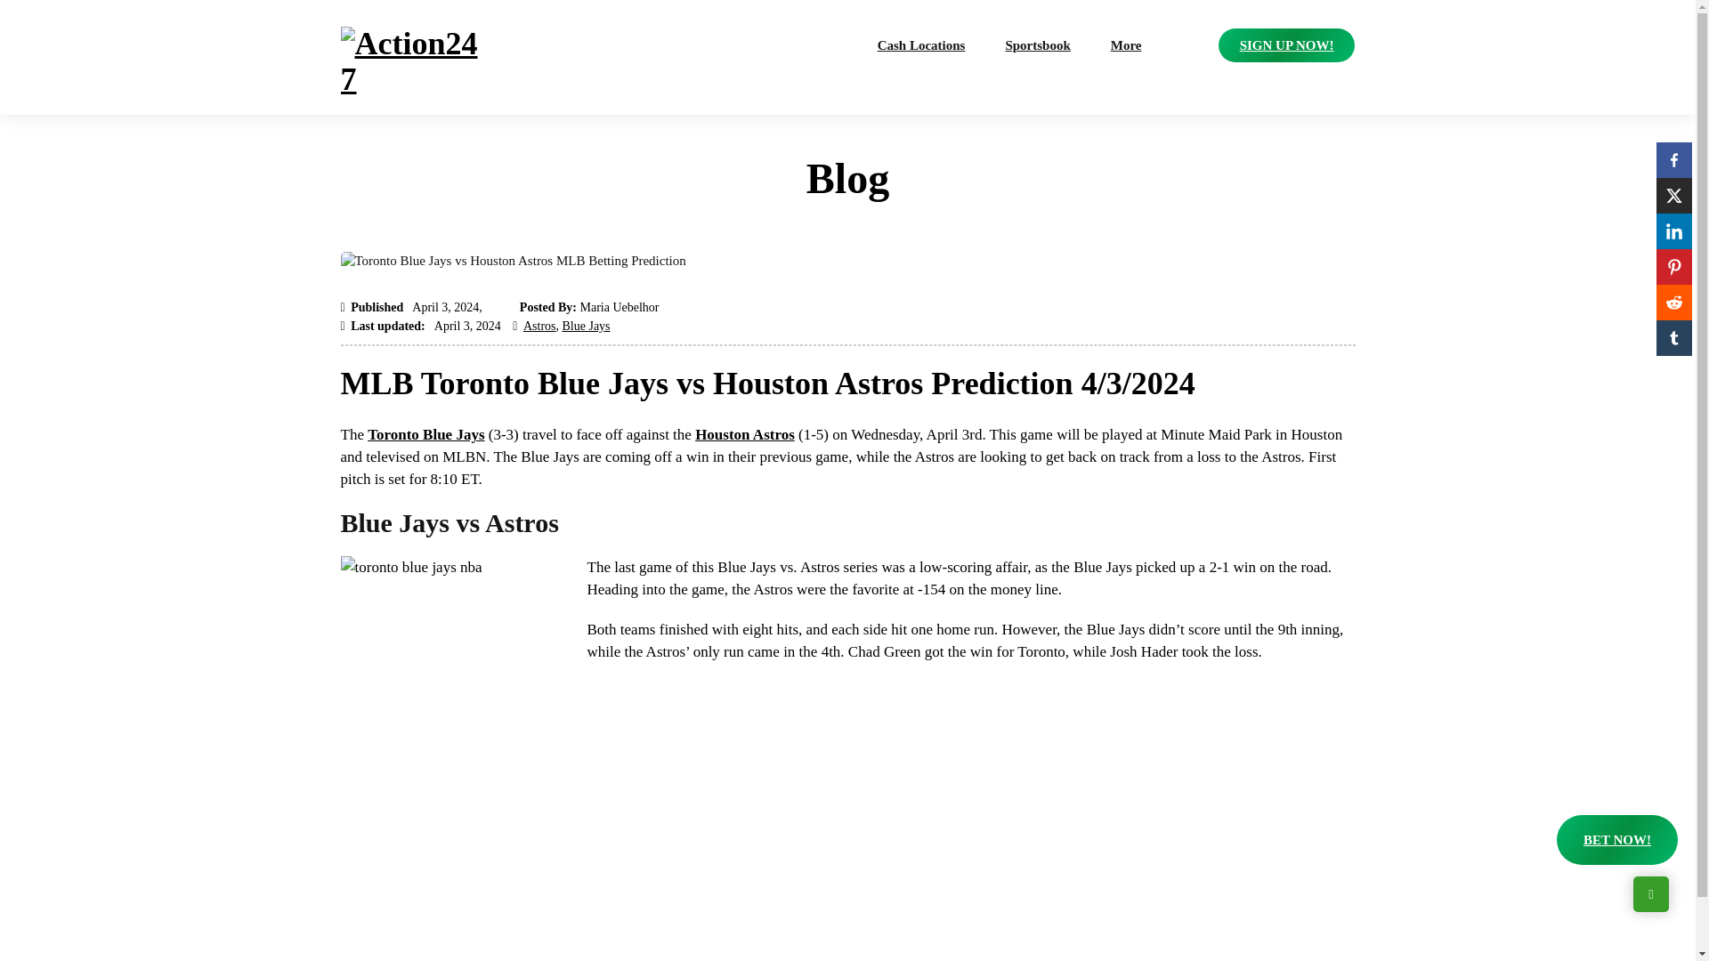 This screenshot has height=961, width=1709. What do you see at coordinates (1673, 337) in the screenshot?
I see `Tumblr` at bounding box center [1673, 337].